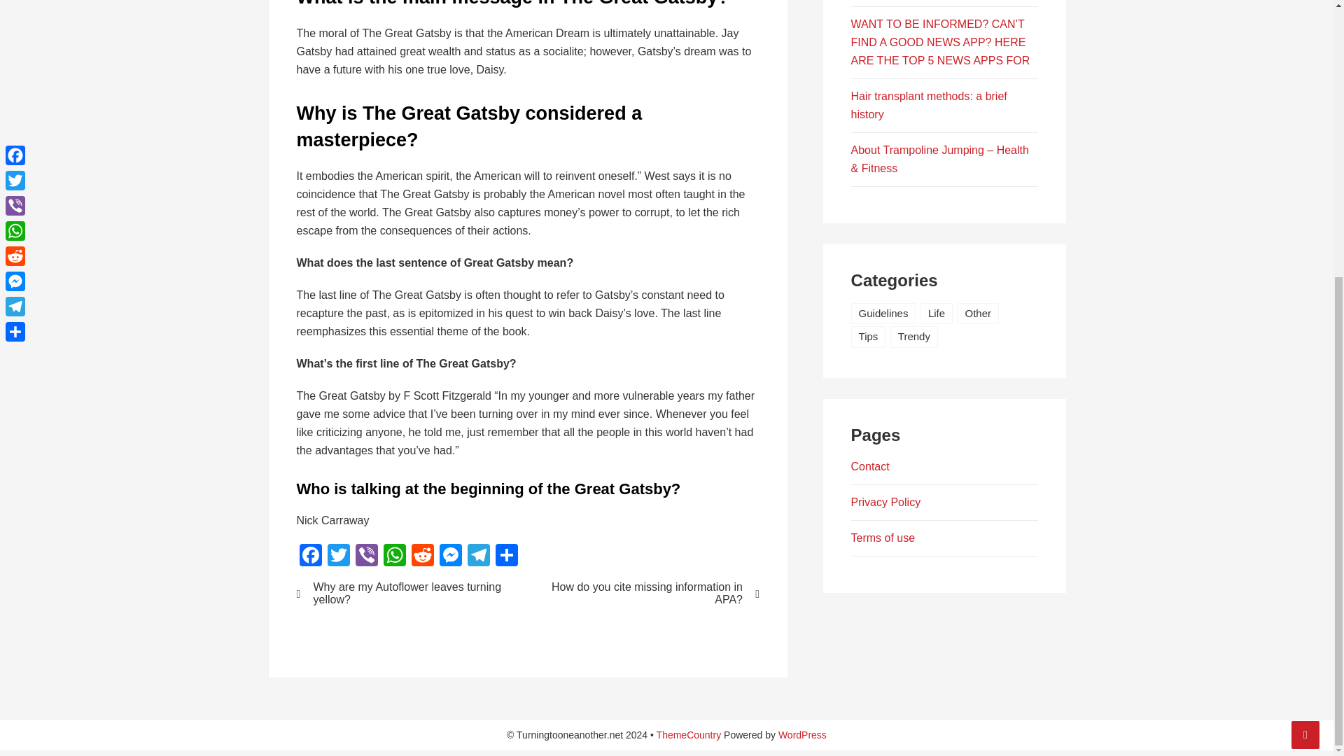 This screenshot has height=756, width=1344. I want to click on Trendy, so click(914, 336).